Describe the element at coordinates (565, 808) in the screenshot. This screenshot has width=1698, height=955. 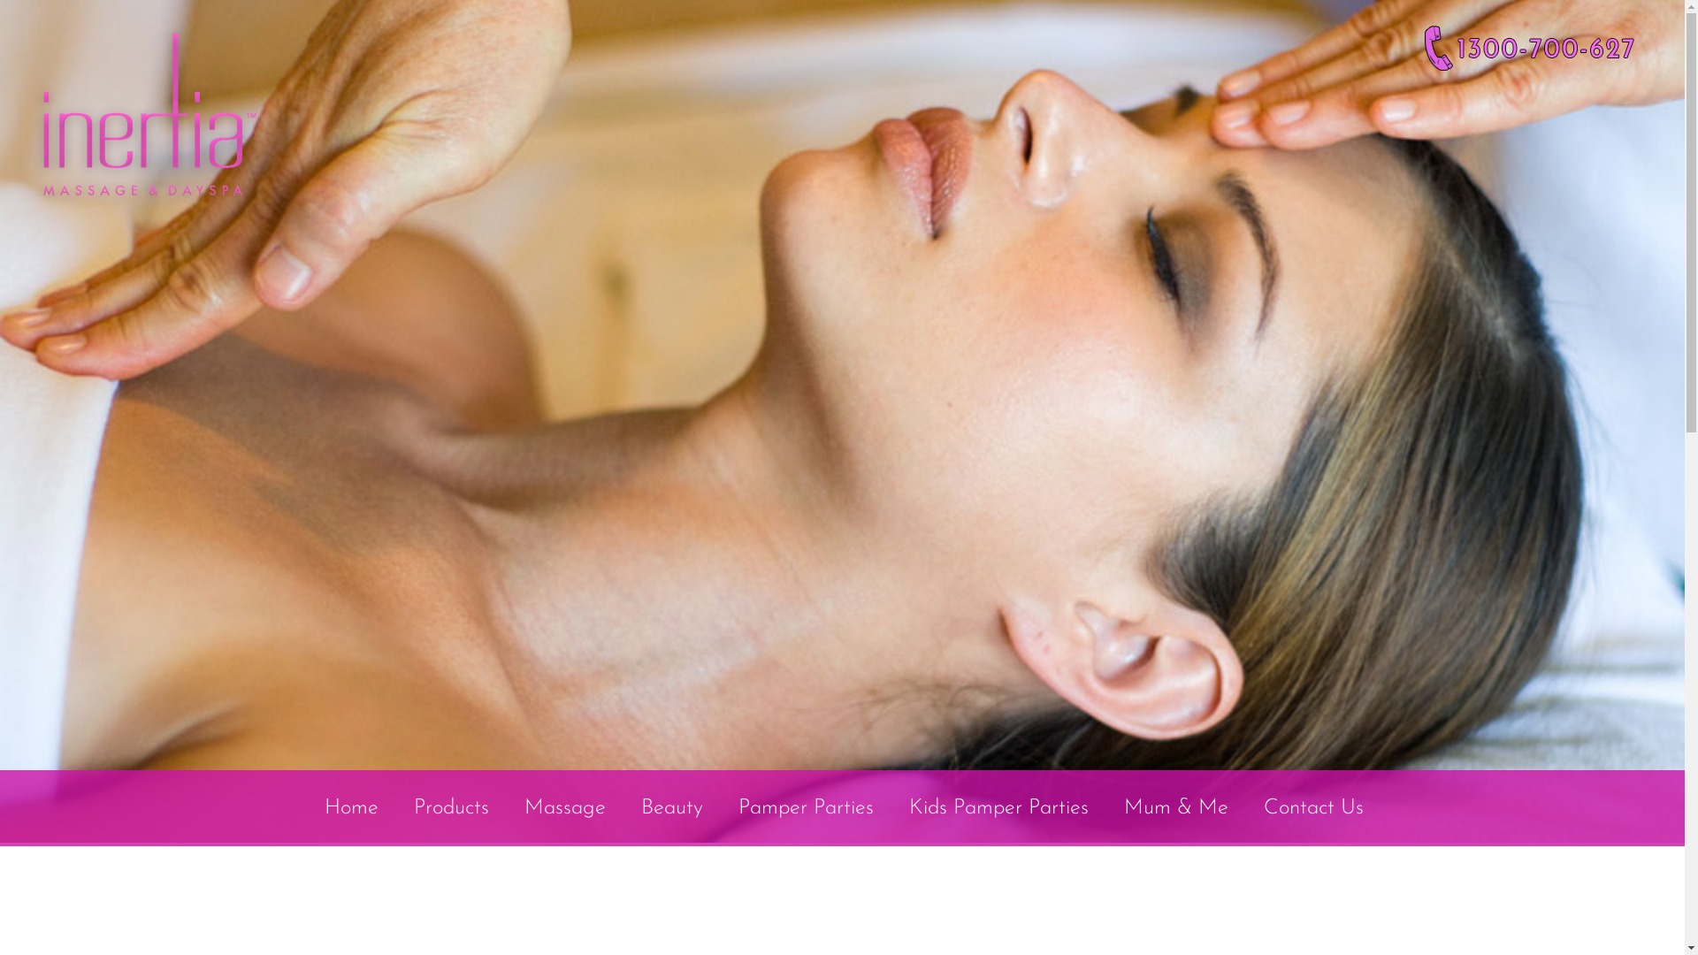
I see `Massage` at that location.